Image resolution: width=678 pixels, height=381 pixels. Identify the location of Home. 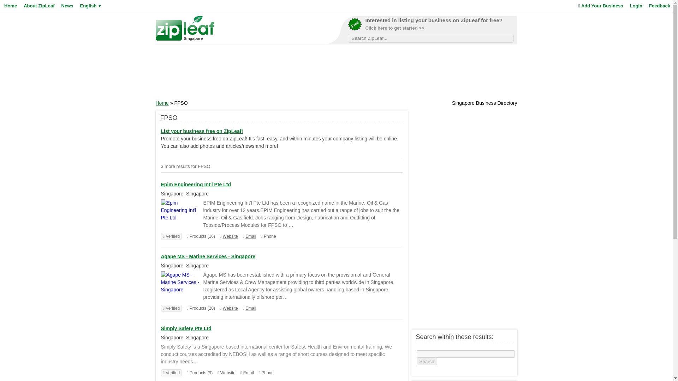
(10, 6).